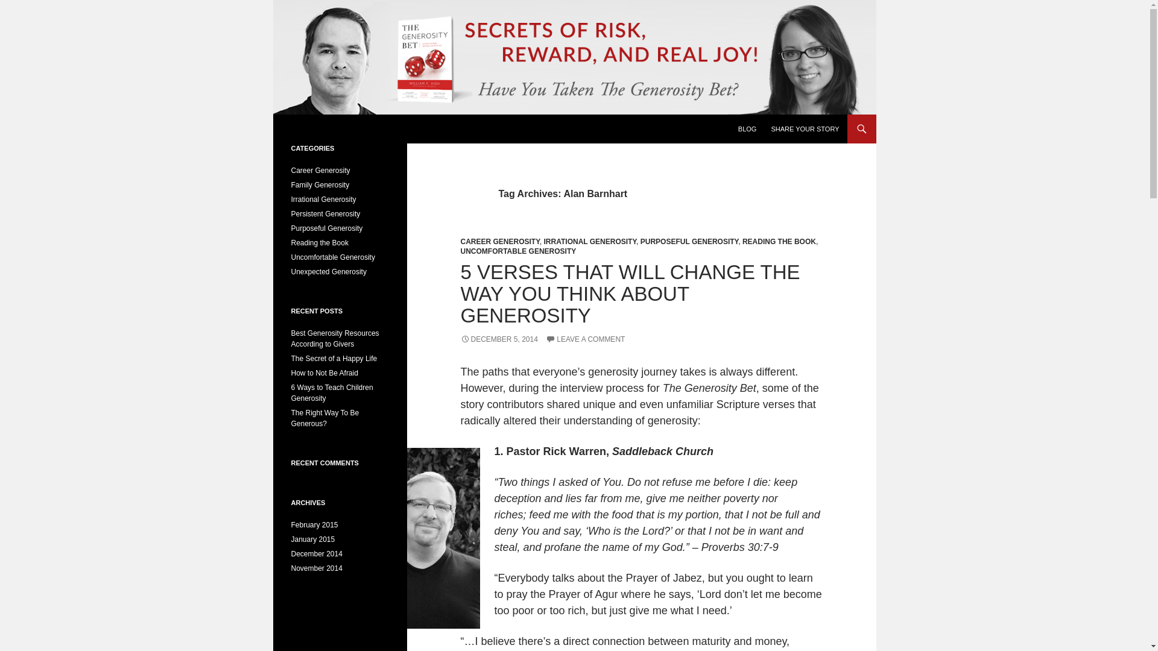  What do you see at coordinates (747, 129) in the screenshot?
I see `BLOG` at bounding box center [747, 129].